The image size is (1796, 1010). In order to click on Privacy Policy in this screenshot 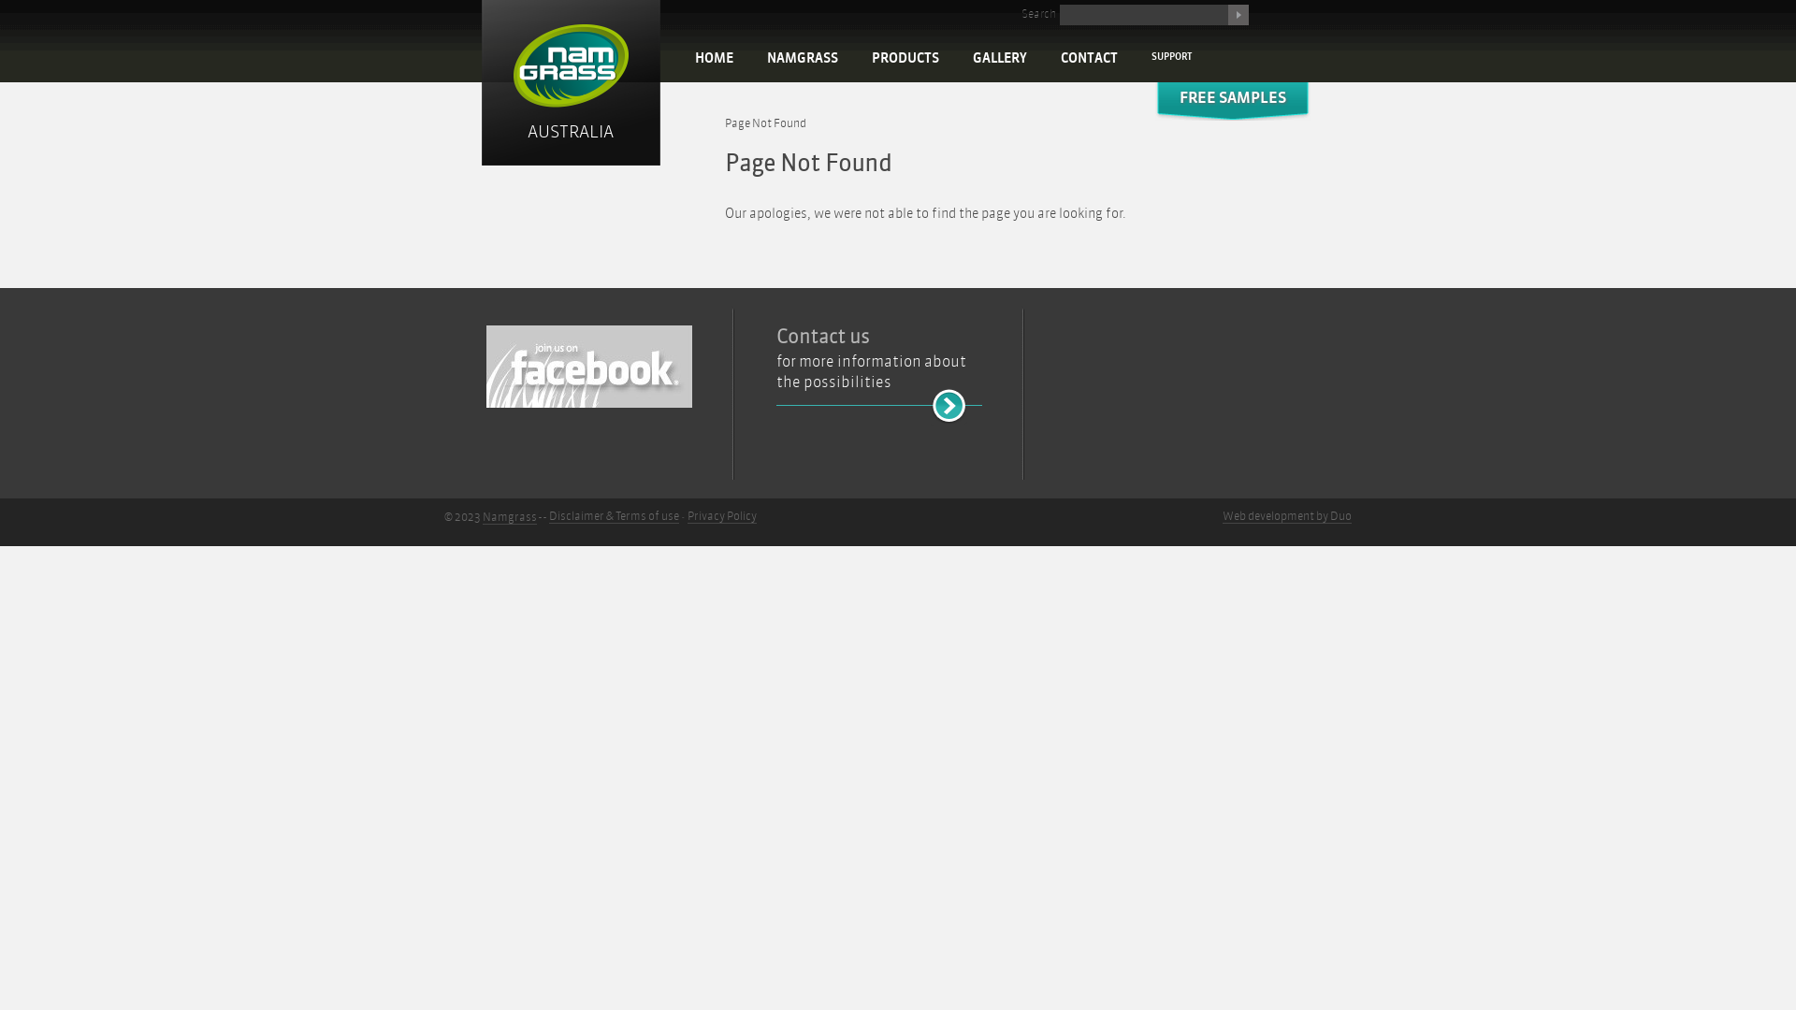, I will do `click(722, 516)`.